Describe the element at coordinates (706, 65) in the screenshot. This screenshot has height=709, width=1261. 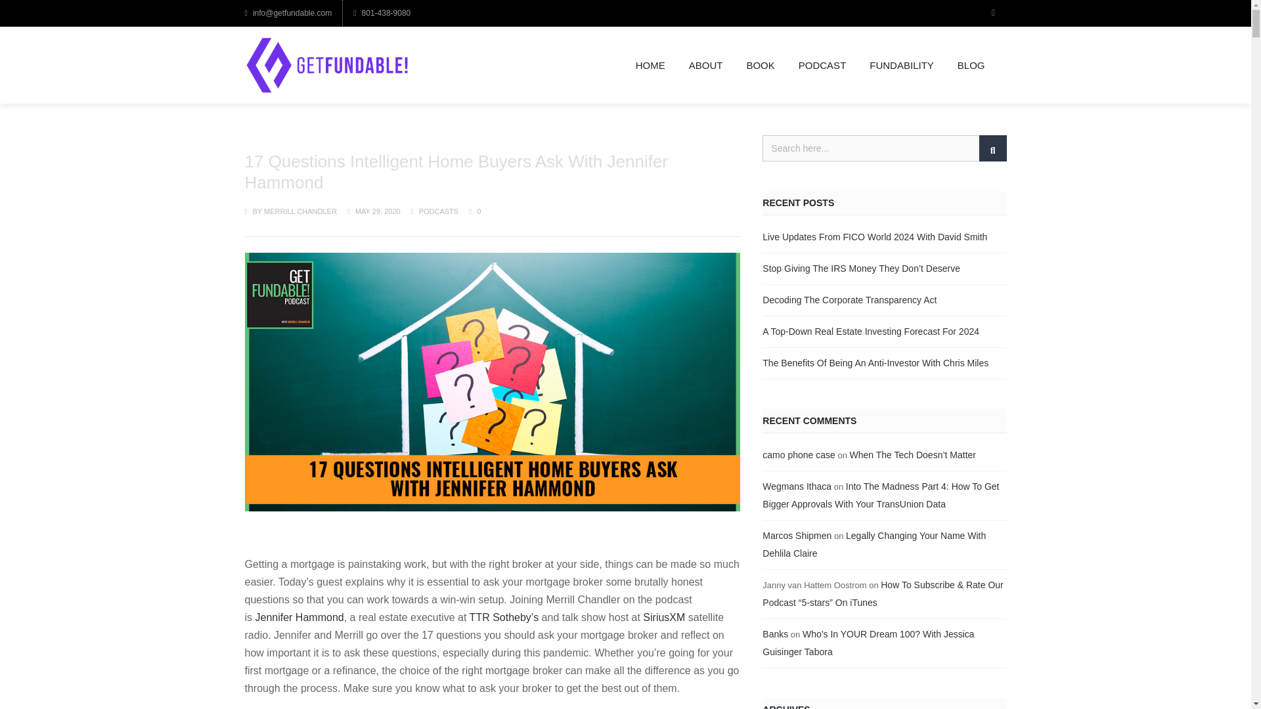
I see `ABOUT` at that location.